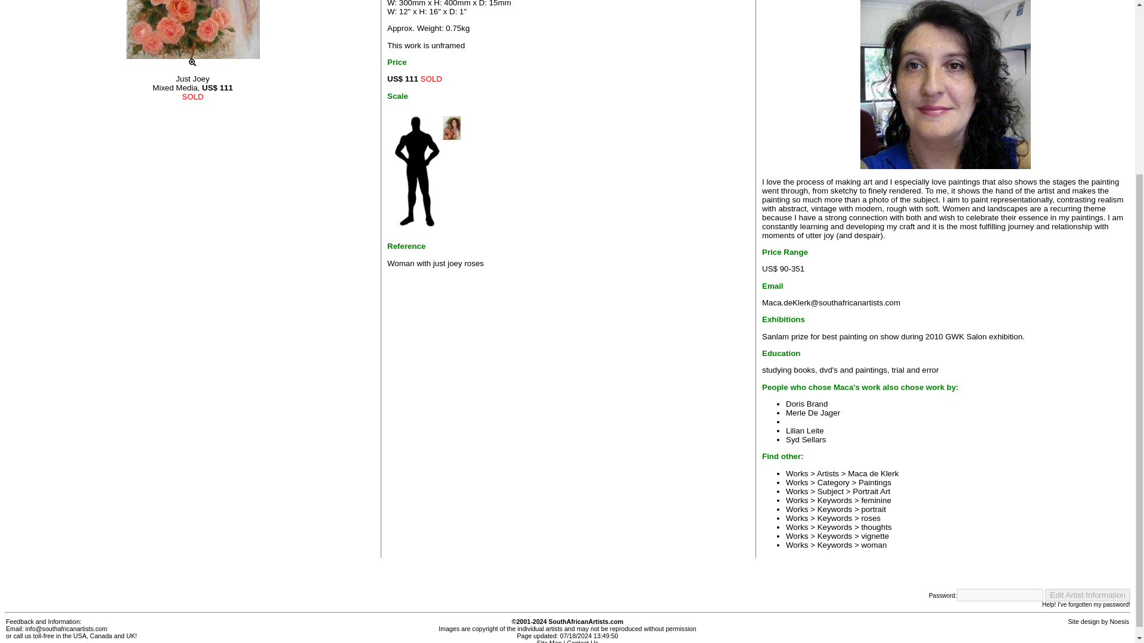 The image size is (1144, 643). What do you see at coordinates (192, 63) in the screenshot?
I see `View Large Image` at bounding box center [192, 63].